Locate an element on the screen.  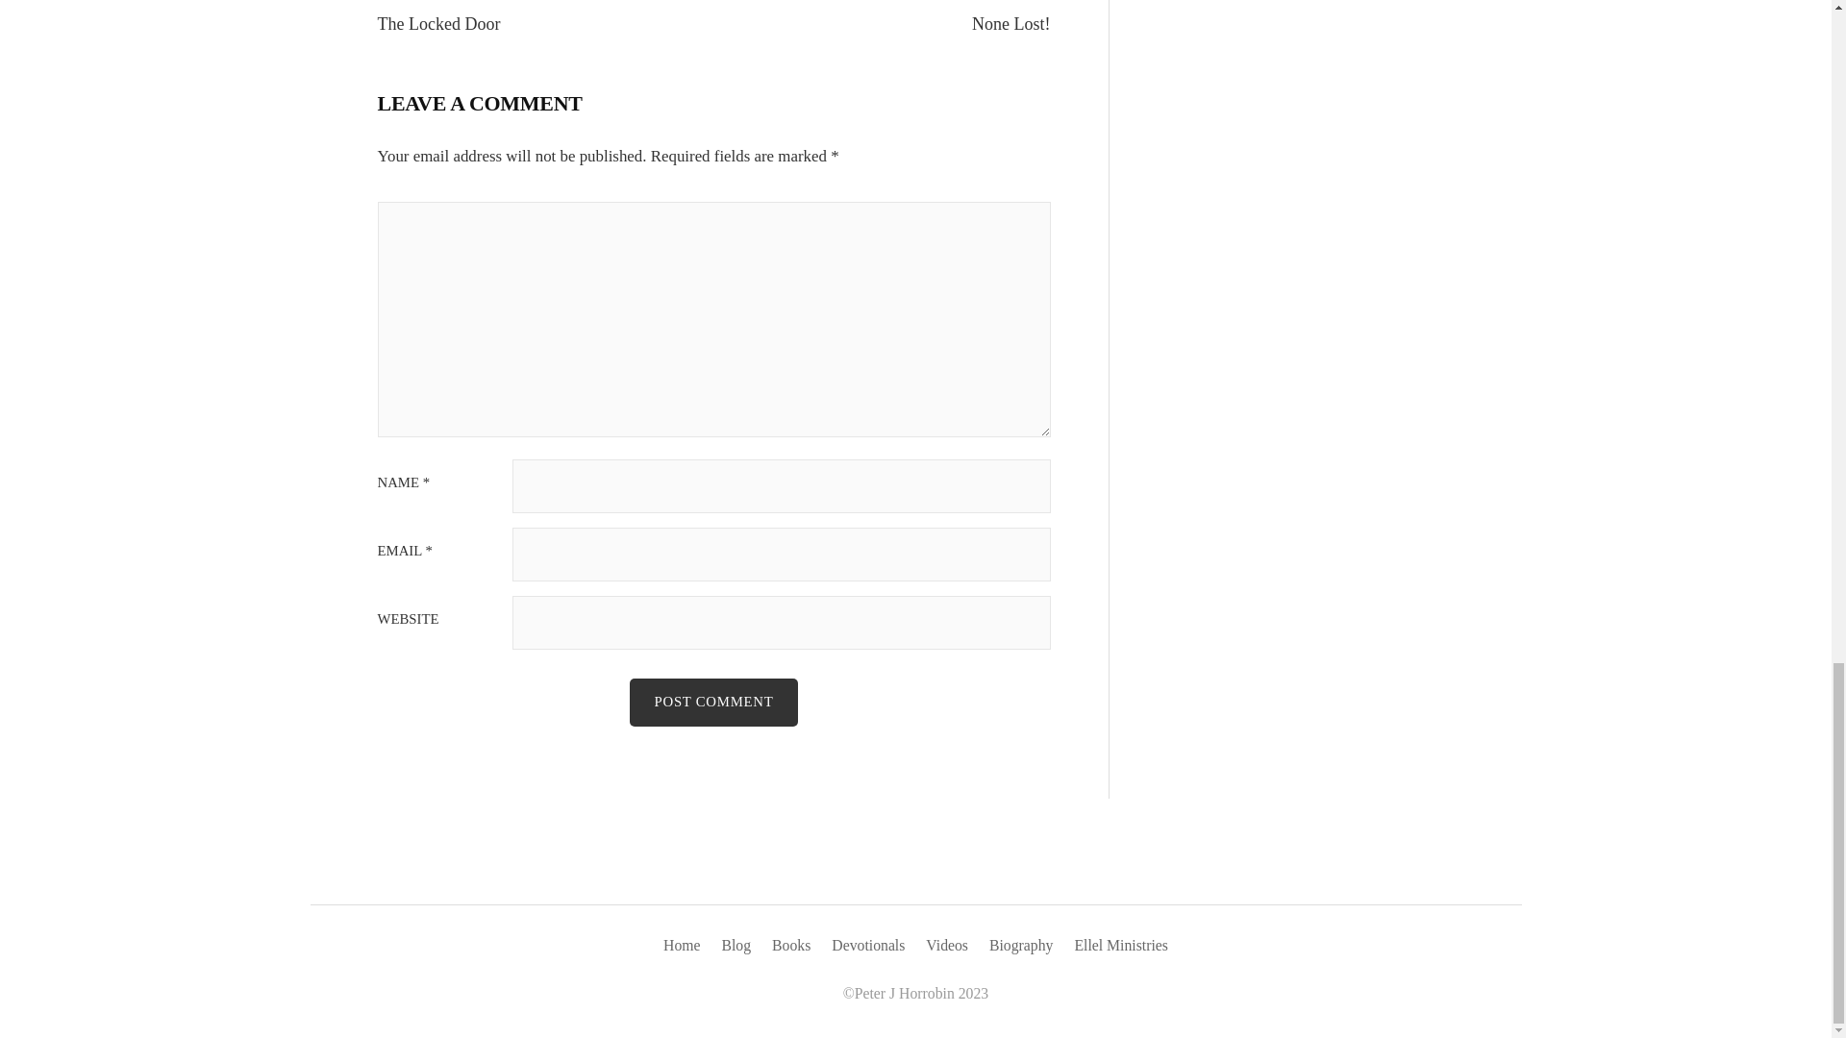
Biography is located at coordinates (1021, 946).